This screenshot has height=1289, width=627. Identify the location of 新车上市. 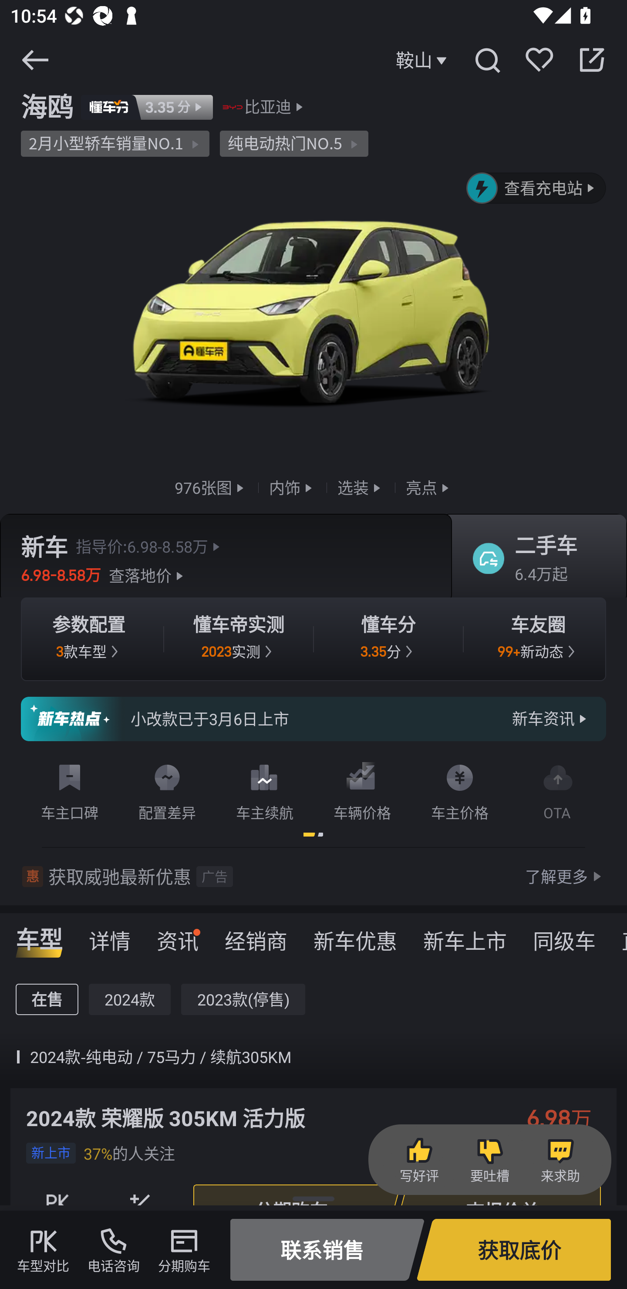
(465, 935).